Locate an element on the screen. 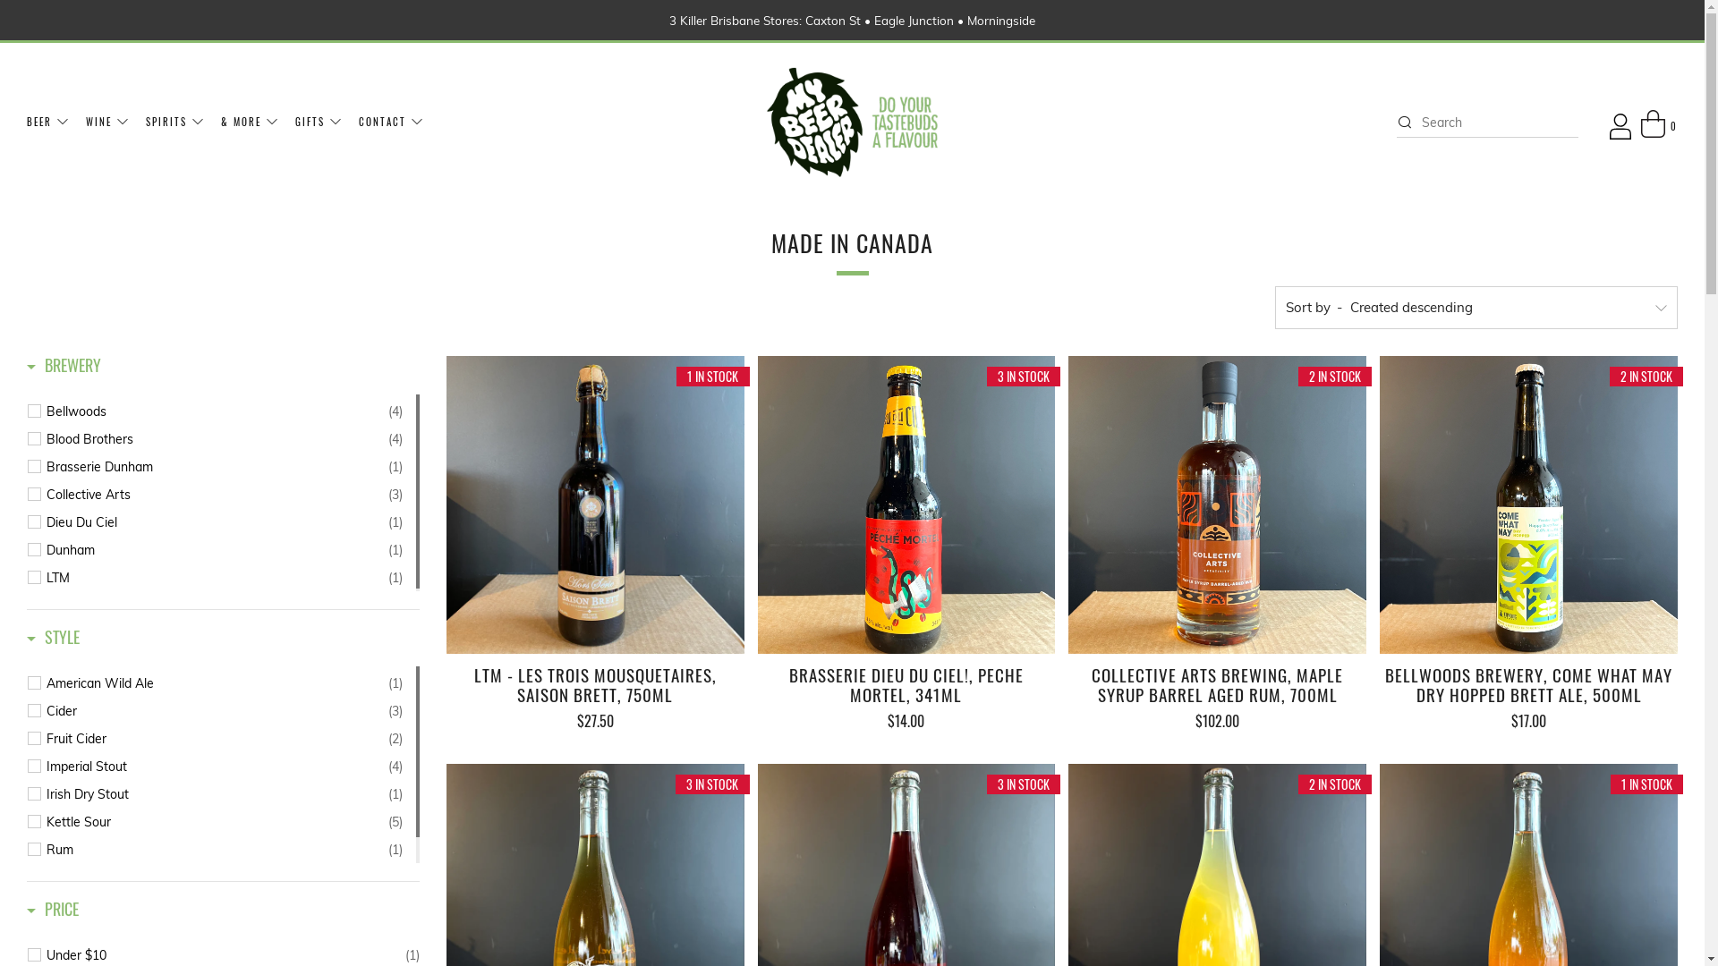  American Wild Ale
(1) is located at coordinates (225, 683).